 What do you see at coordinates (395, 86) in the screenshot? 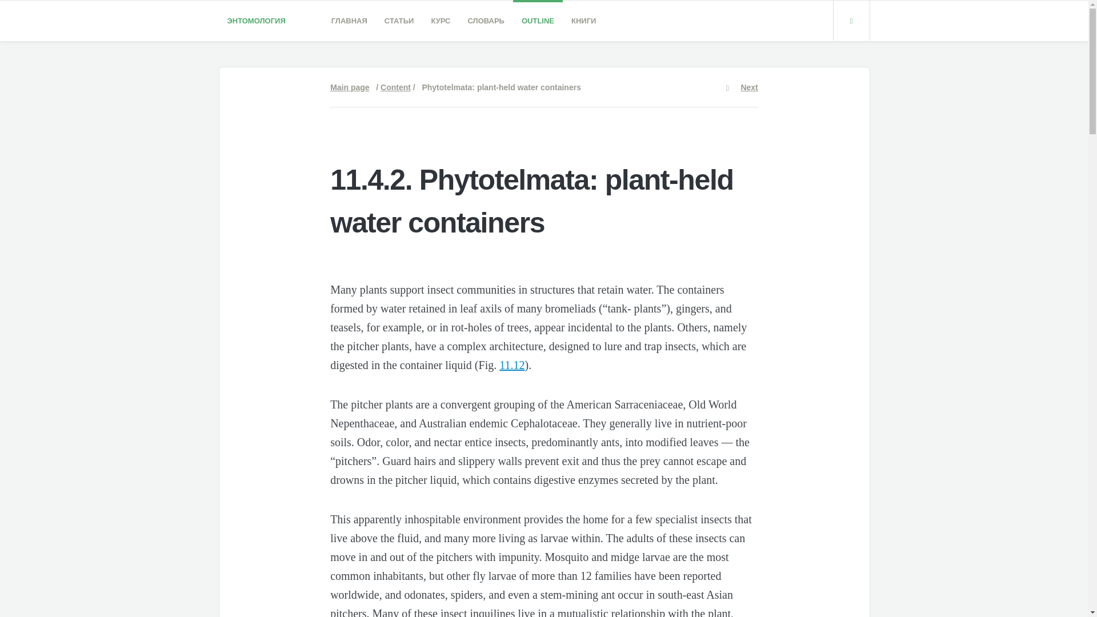
I see `Content` at bounding box center [395, 86].